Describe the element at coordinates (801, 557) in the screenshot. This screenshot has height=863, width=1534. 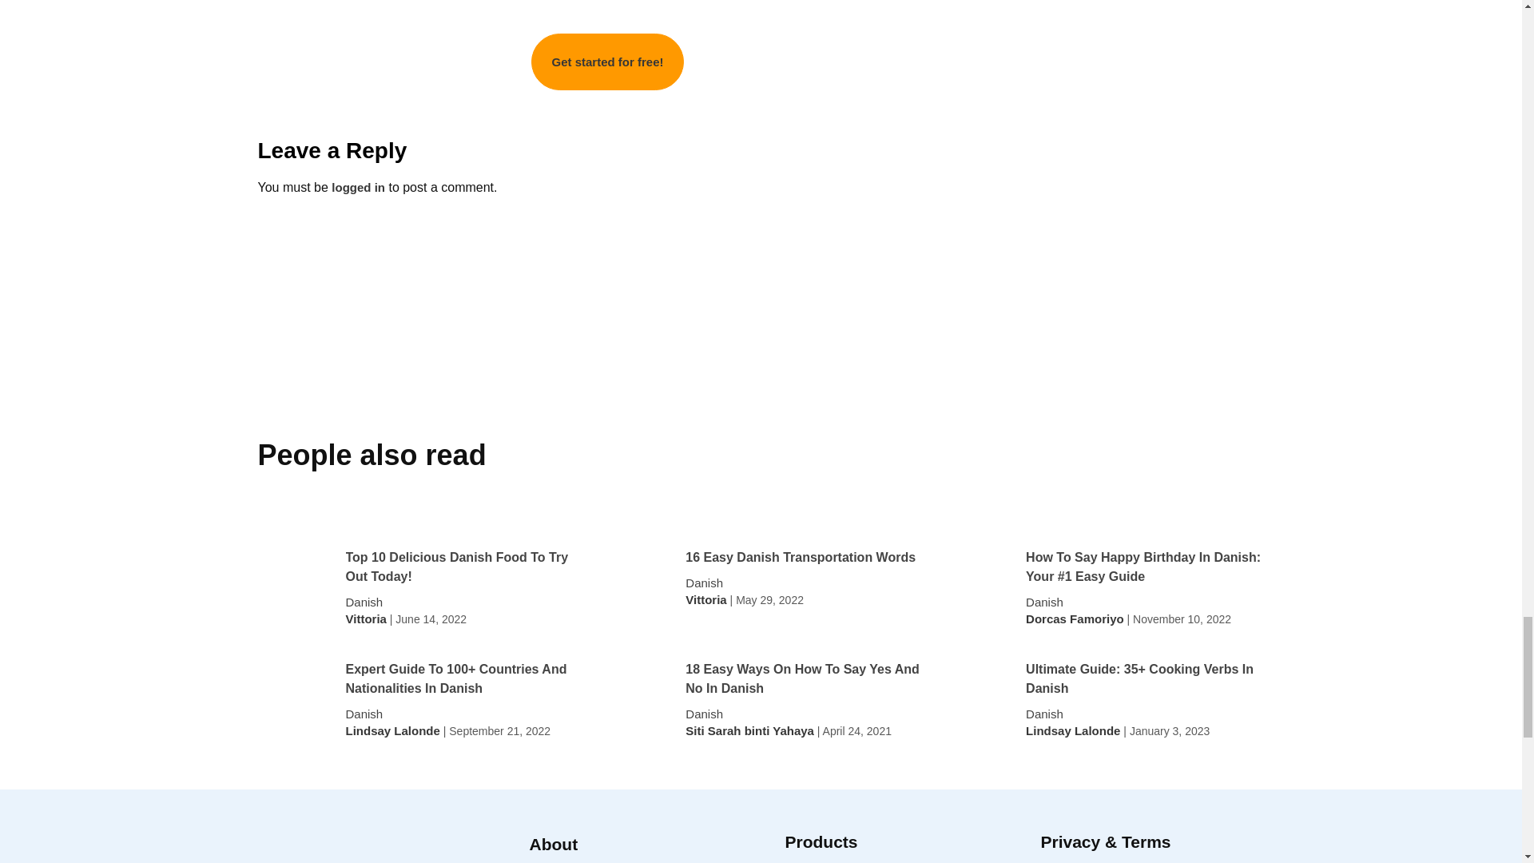
I see `16 Easy Danish Transportation Words` at that location.